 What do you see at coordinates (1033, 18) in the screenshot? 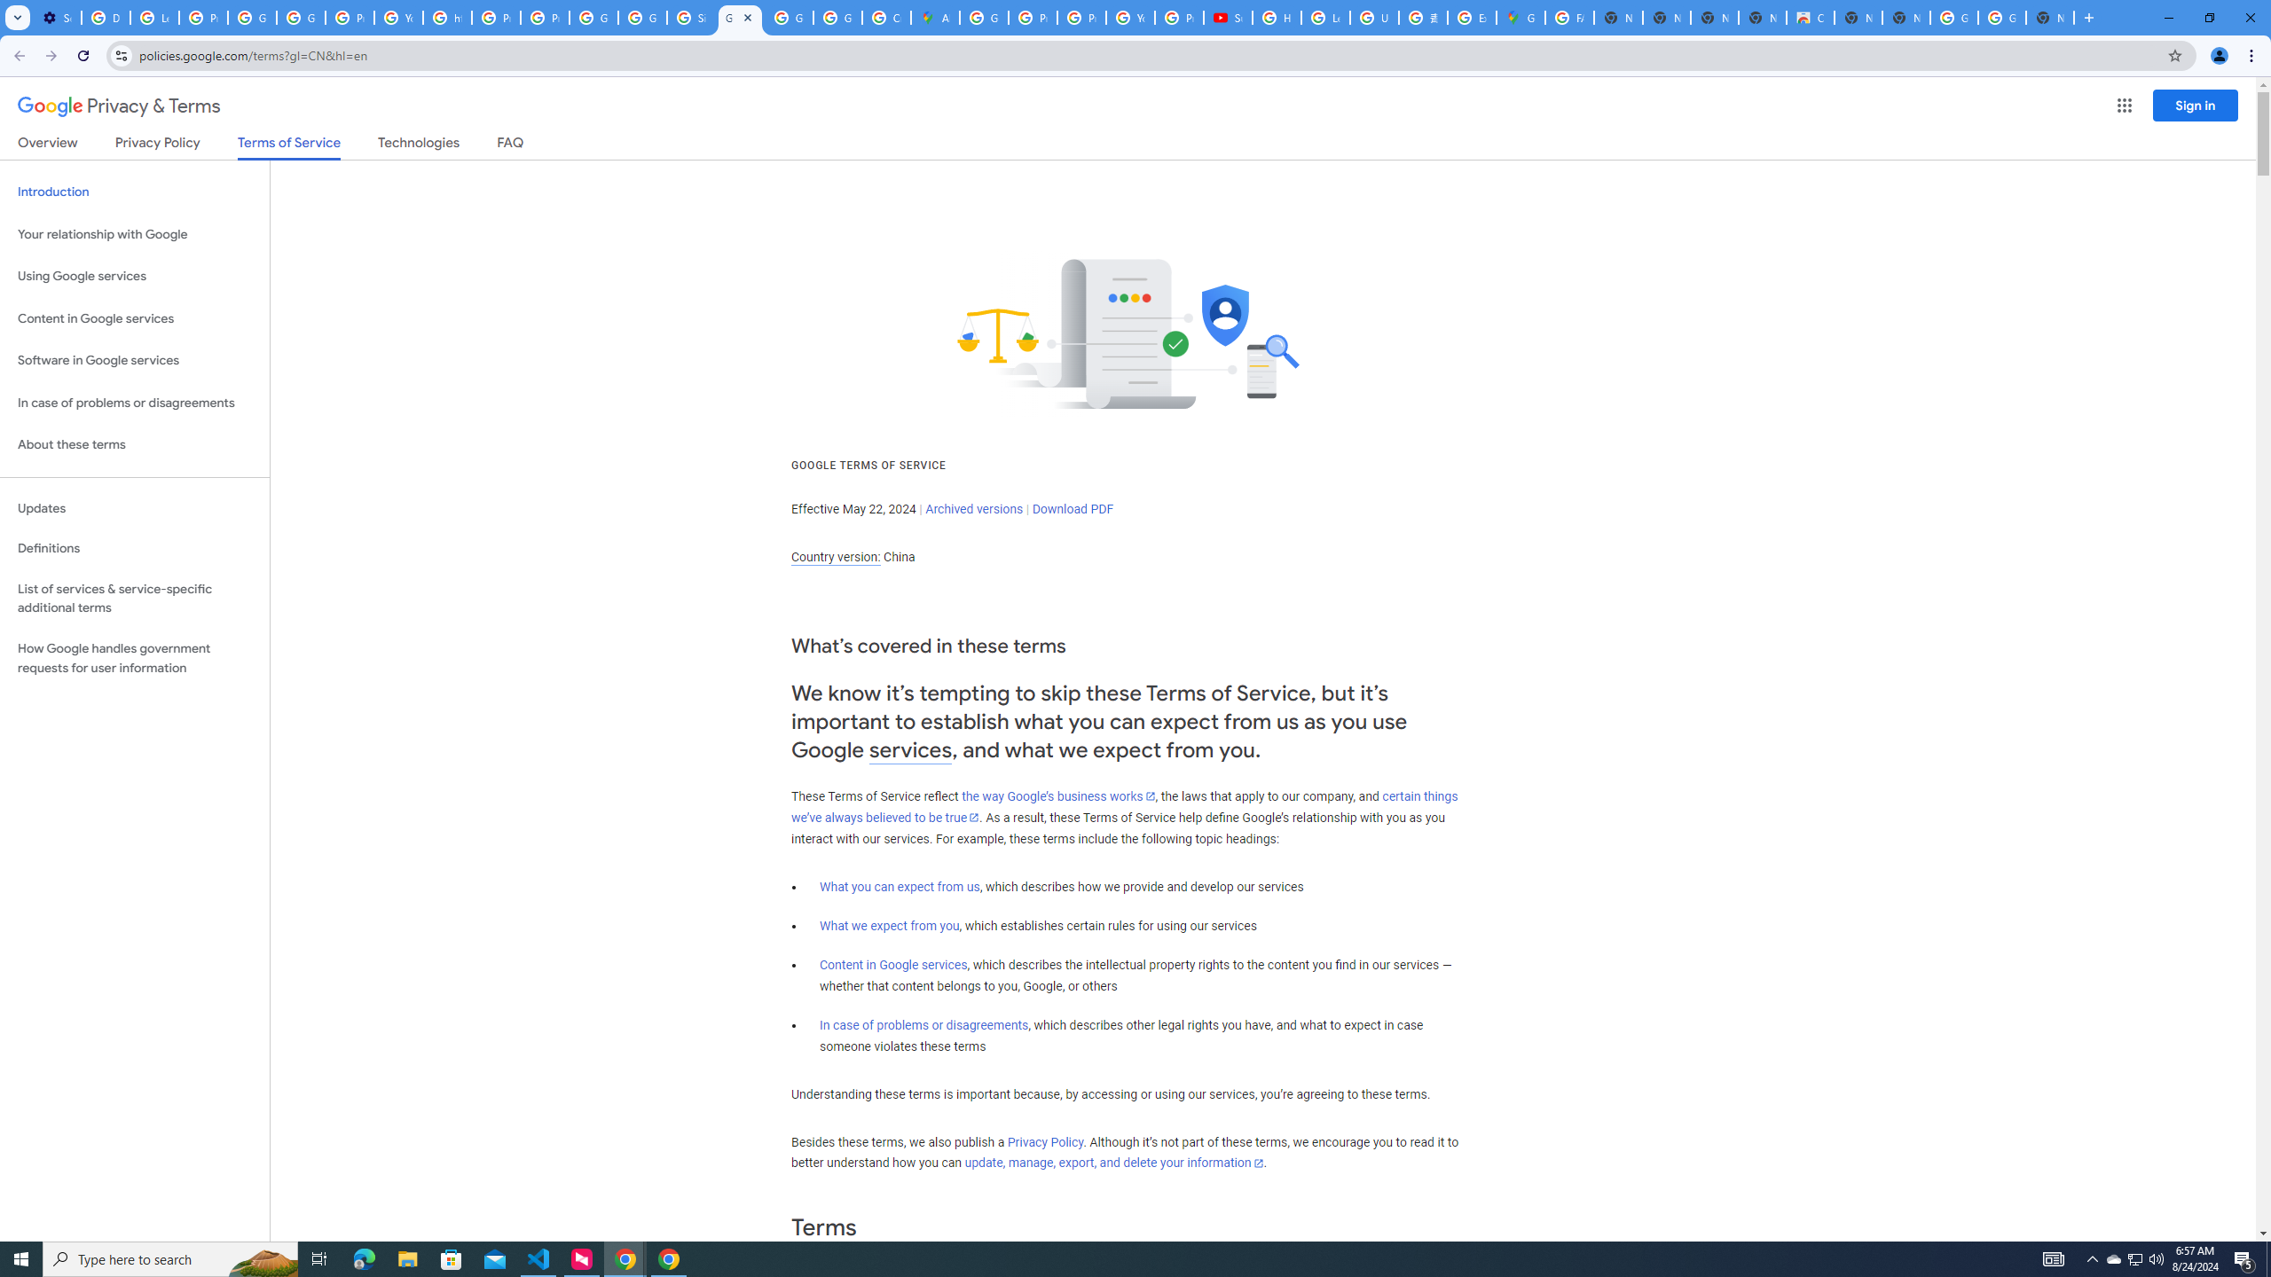
I see `Privacy Help Center - Policies Help` at bounding box center [1033, 18].